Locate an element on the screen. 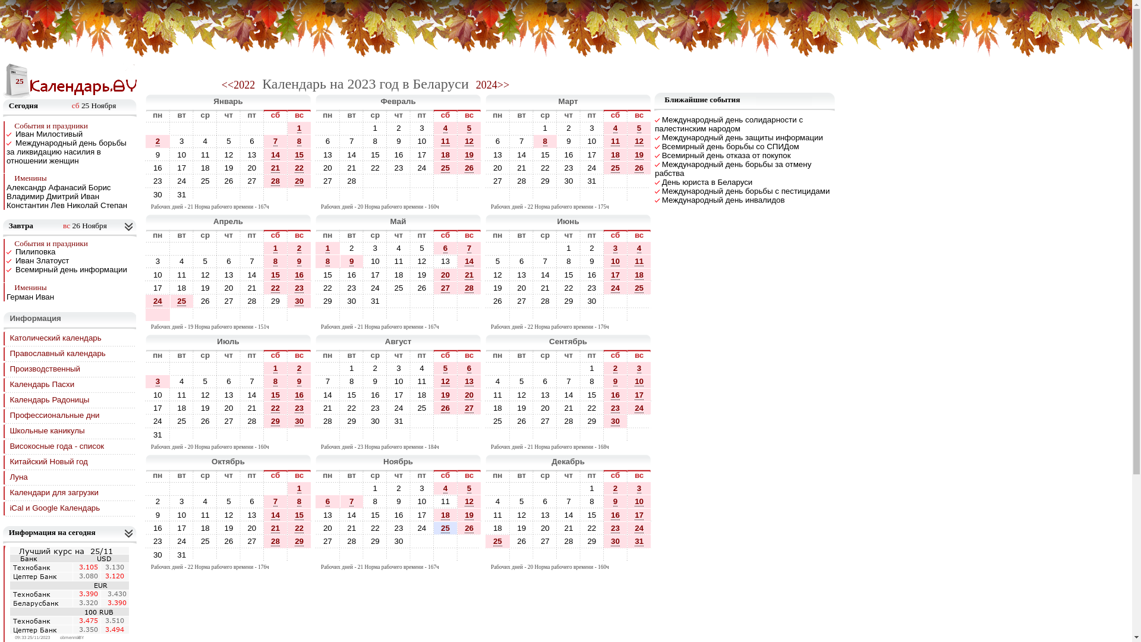 The image size is (1141, 642). 17 is located at coordinates (157, 408).